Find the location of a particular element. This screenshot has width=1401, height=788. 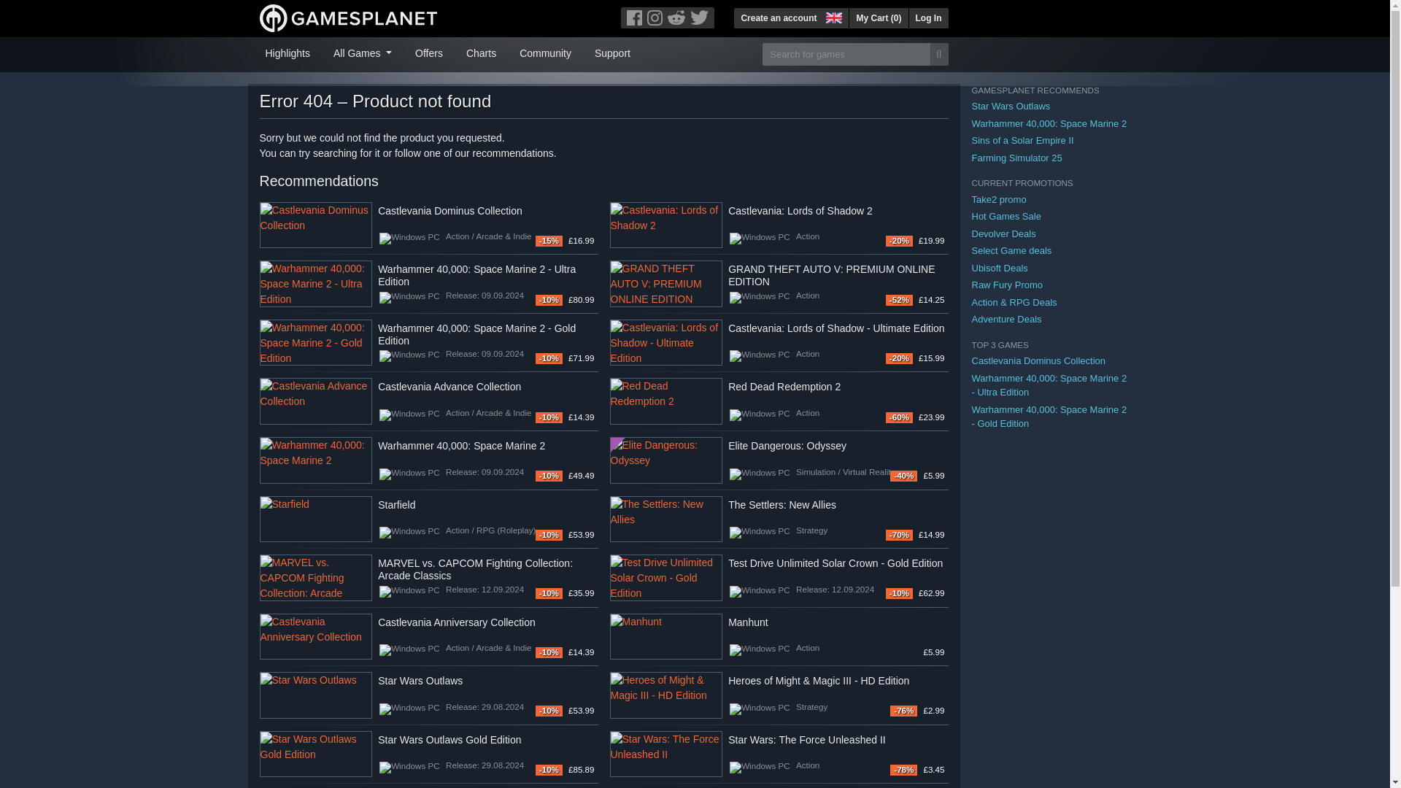

Castlevania Dominus Collection is located at coordinates (315, 225).